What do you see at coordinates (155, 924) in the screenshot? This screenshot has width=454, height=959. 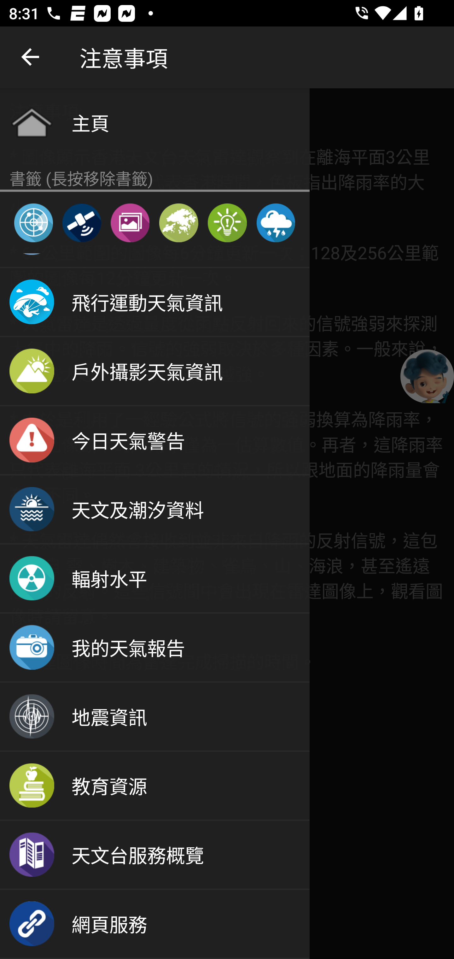 I see `網頁服務` at bounding box center [155, 924].